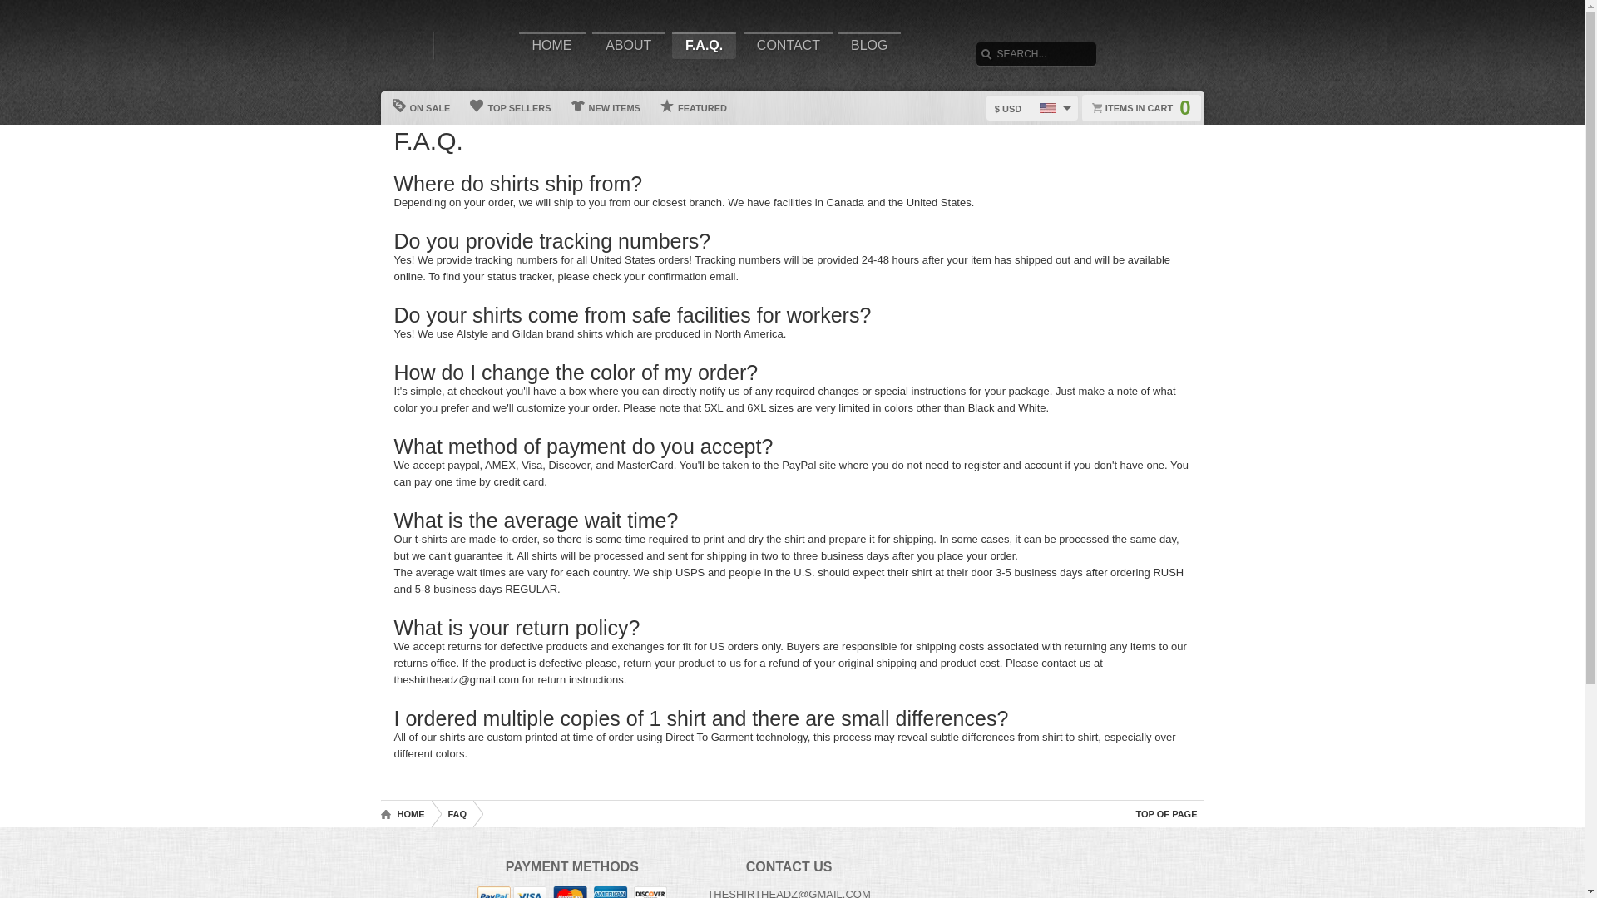 The width and height of the screenshot is (1597, 898). What do you see at coordinates (868, 45) in the screenshot?
I see `BLOG` at bounding box center [868, 45].